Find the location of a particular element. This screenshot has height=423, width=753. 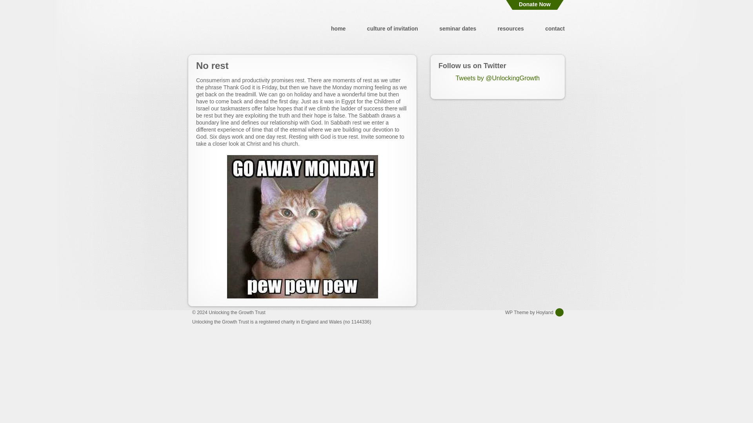

resources is located at coordinates (511, 28).